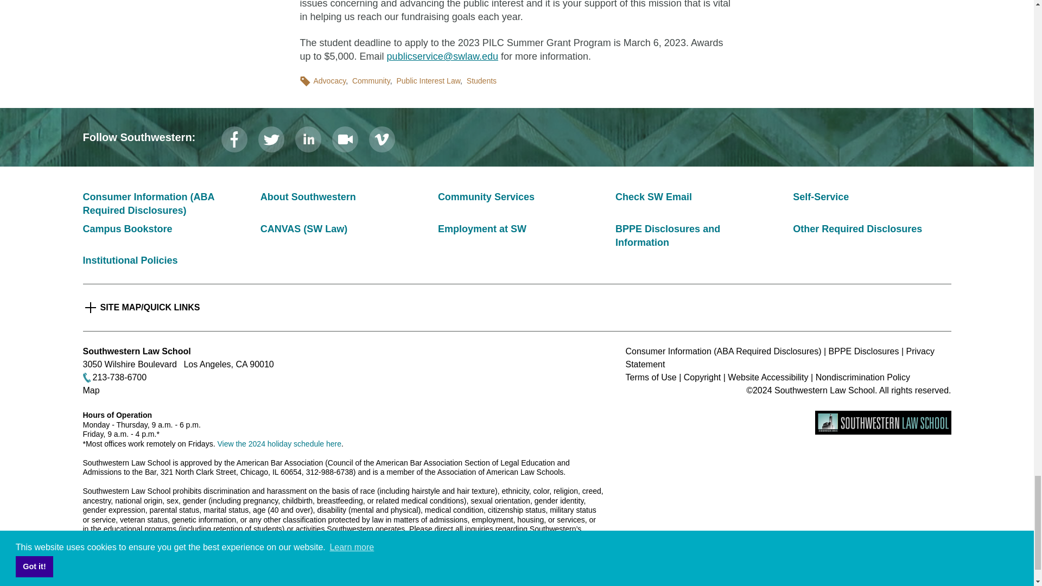 The height and width of the screenshot is (586, 1042). I want to click on On-Campus Bookstore is in Westmoreland basement, so click(127, 229).